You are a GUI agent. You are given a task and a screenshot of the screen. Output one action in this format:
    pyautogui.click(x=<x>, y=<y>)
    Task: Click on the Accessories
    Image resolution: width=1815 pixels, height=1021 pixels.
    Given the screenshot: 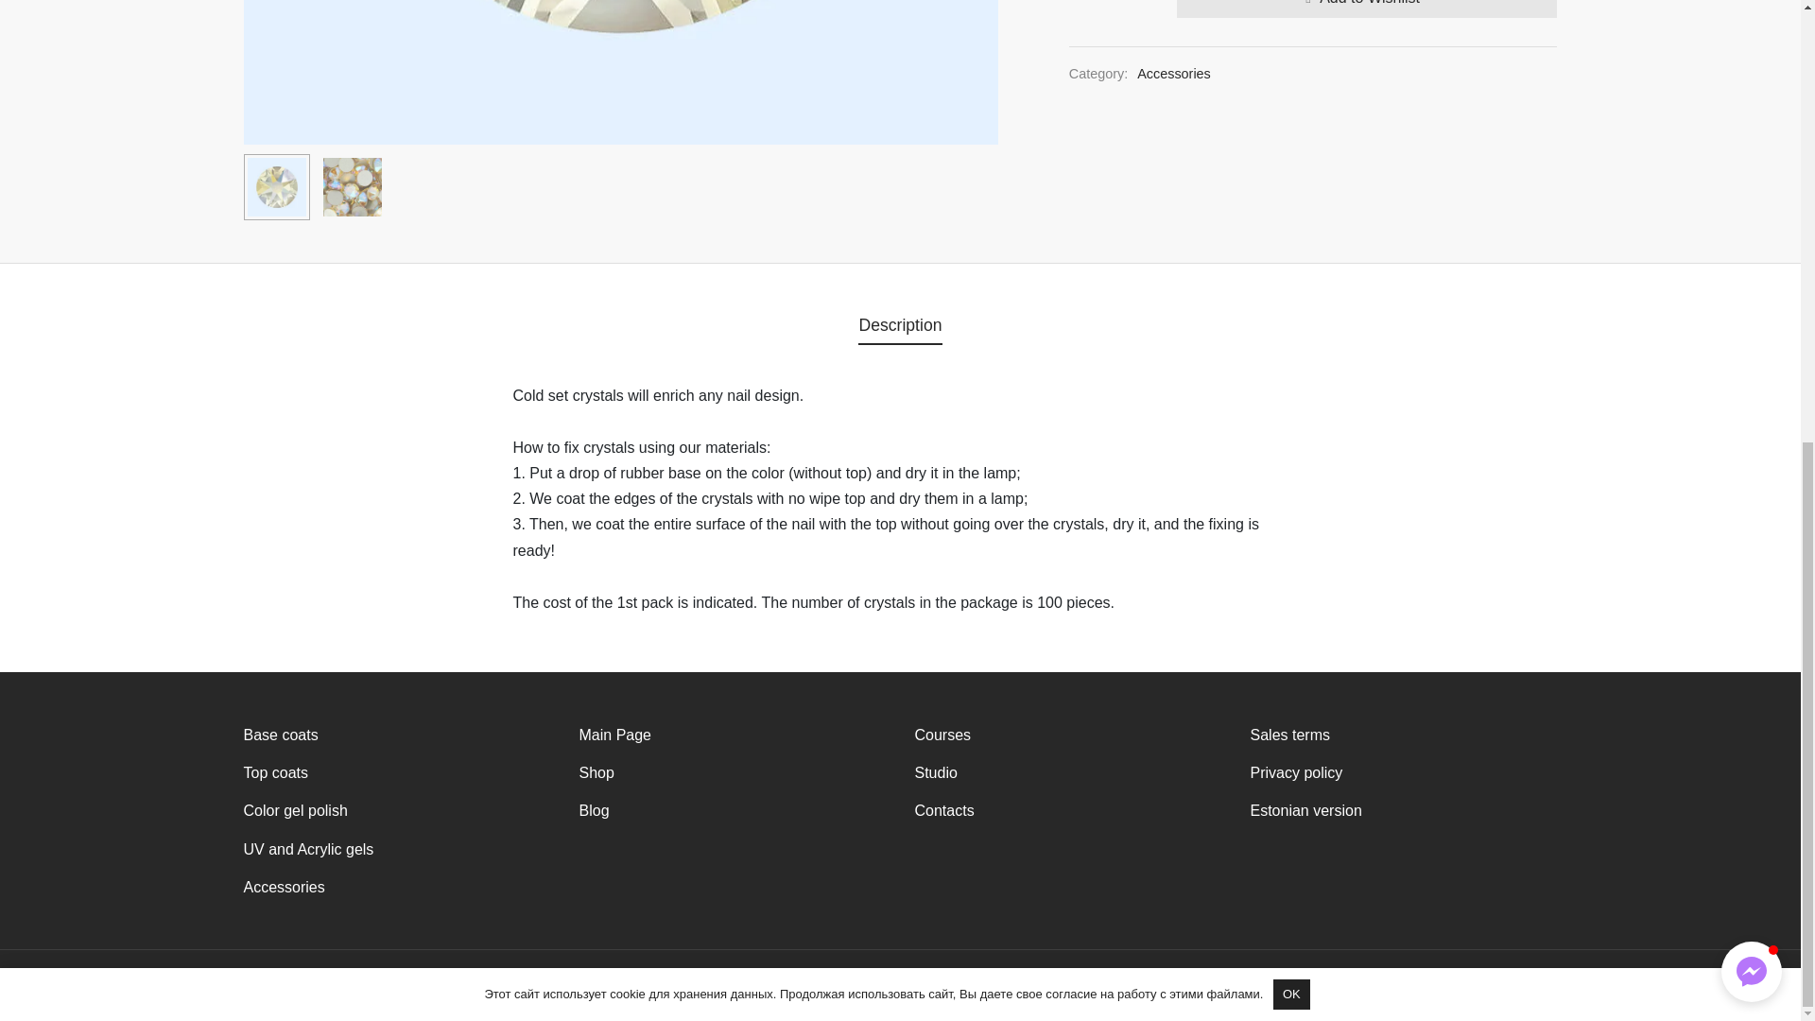 What is the action you would take?
    pyautogui.click(x=1174, y=74)
    